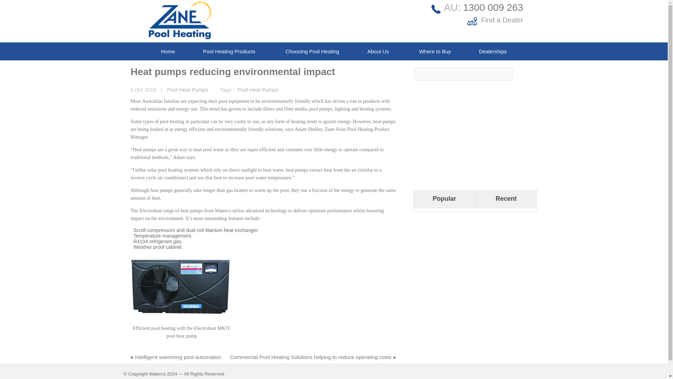 This screenshot has height=379, width=673. What do you see at coordinates (232, 72) in the screenshot?
I see `Heat pumps reducing environmental impact` at bounding box center [232, 72].